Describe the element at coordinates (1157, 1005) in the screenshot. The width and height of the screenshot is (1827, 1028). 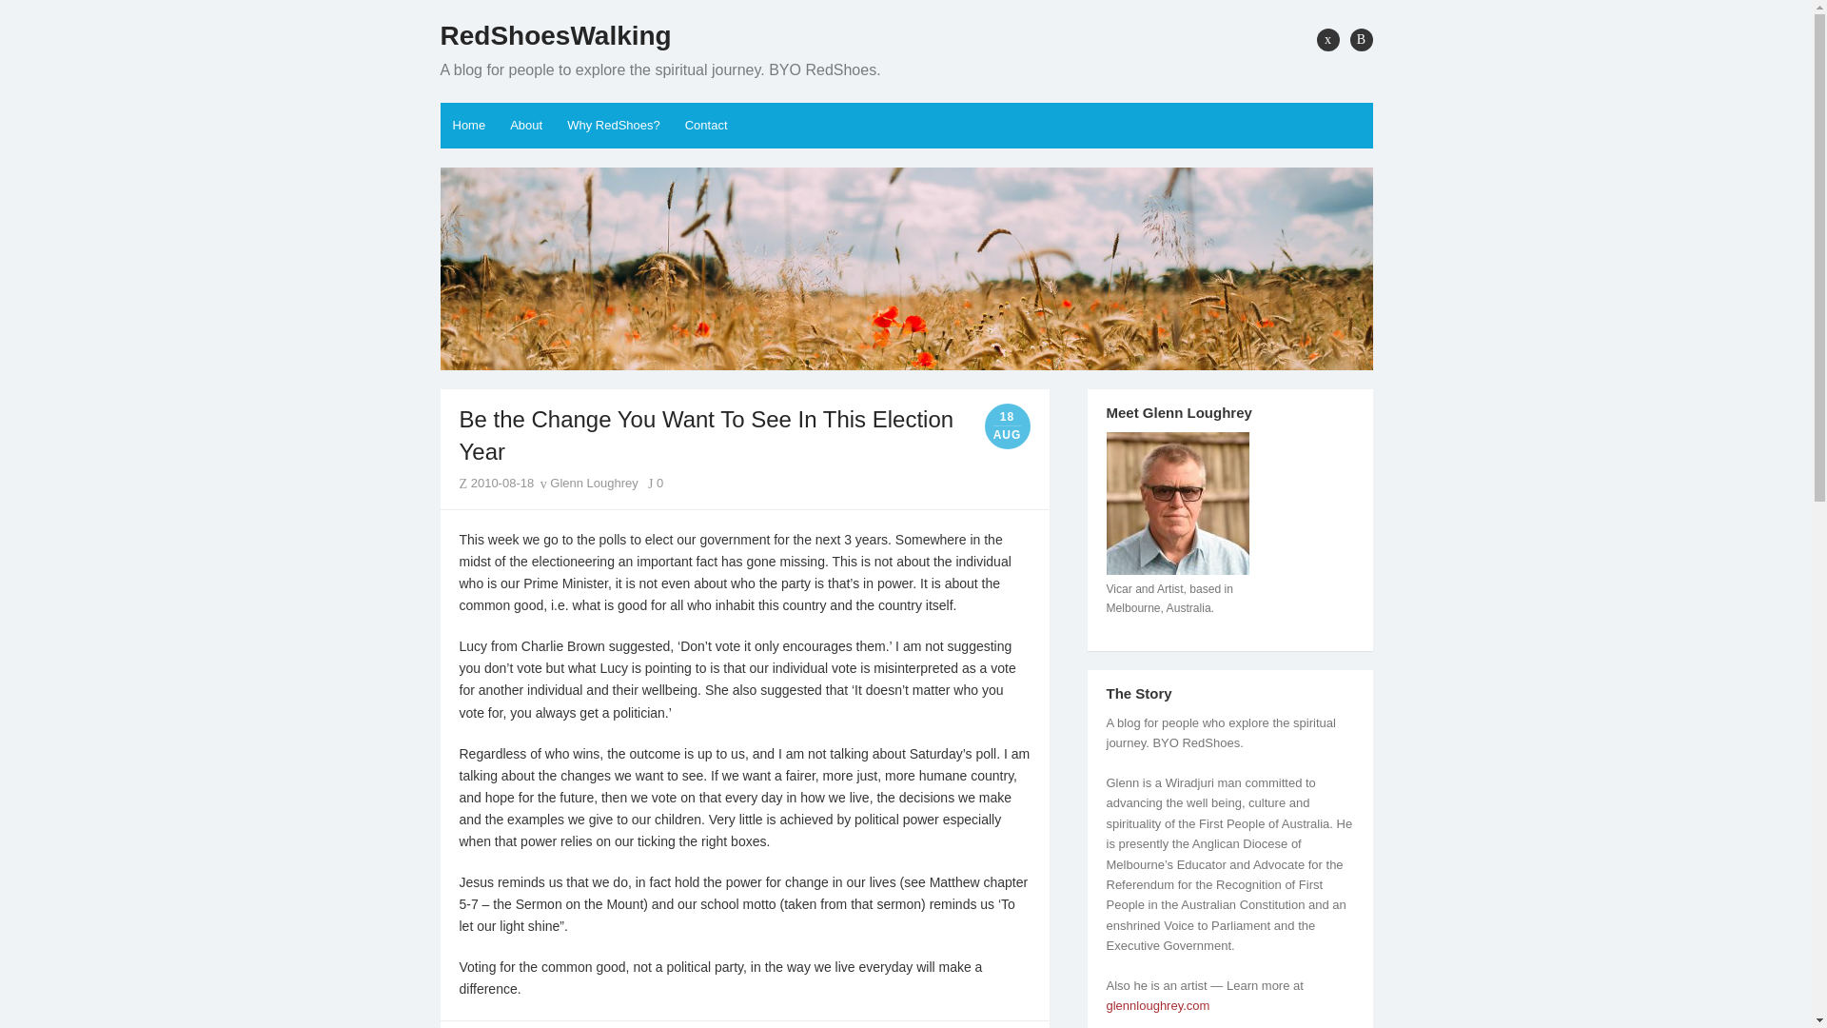
I see `glennloughrey.com` at that location.